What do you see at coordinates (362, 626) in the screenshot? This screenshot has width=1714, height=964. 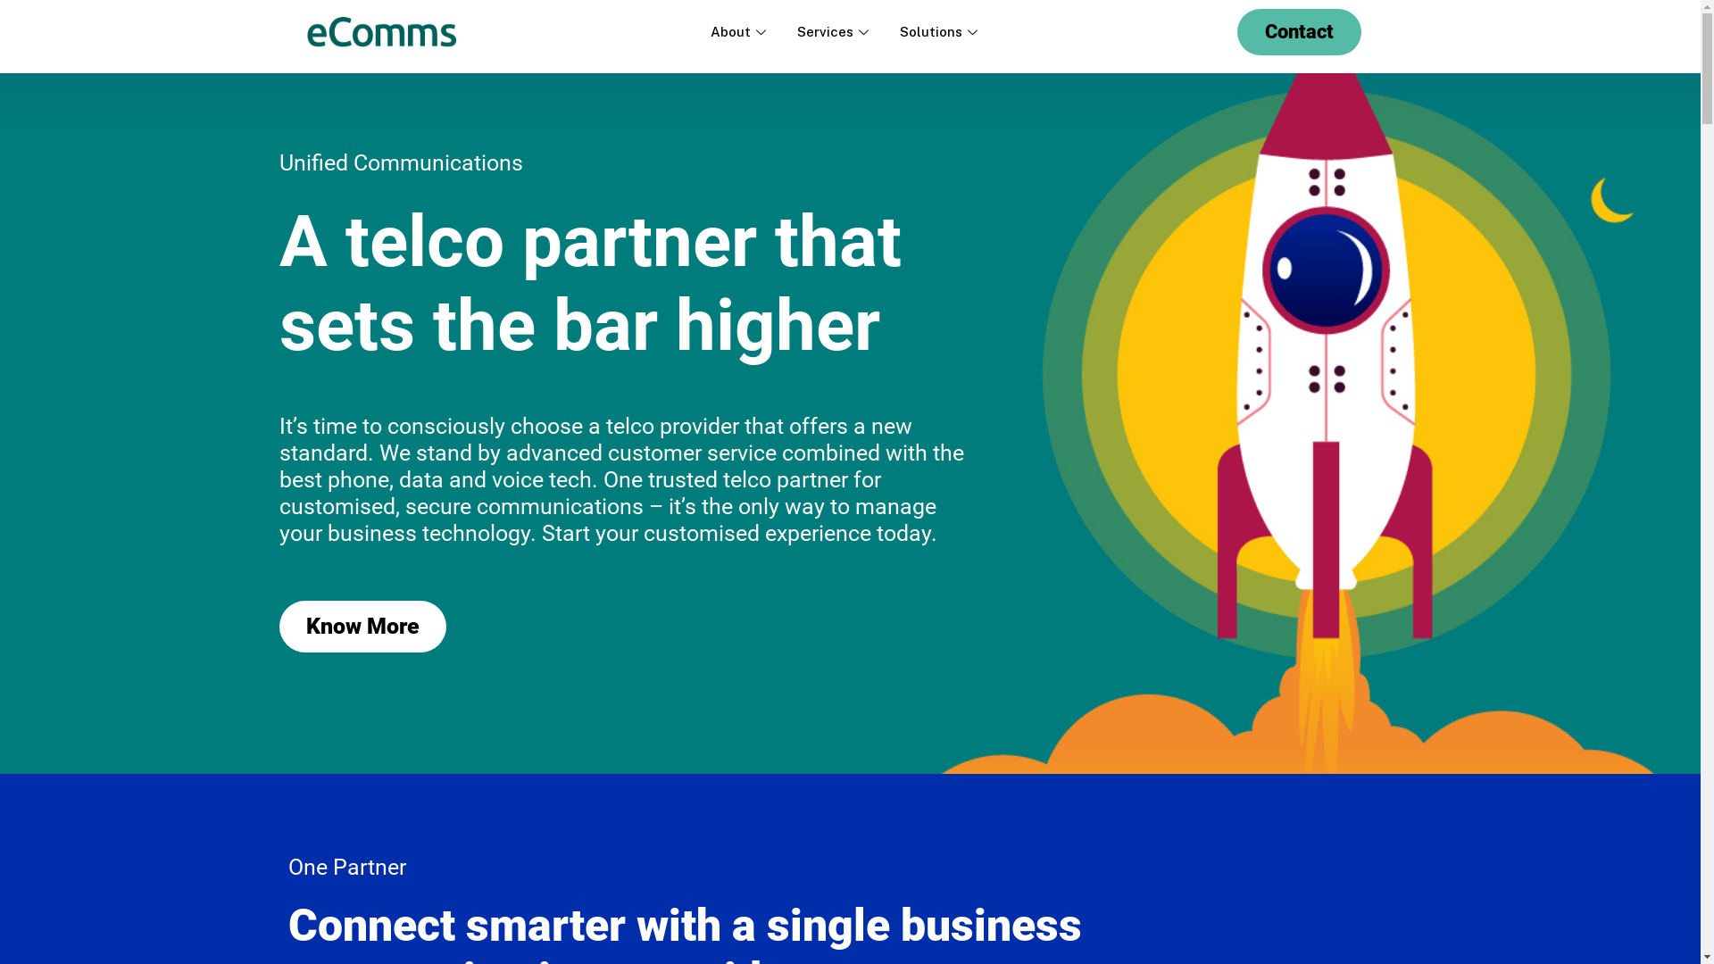 I see `Know More` at bounding box center [362, 626].